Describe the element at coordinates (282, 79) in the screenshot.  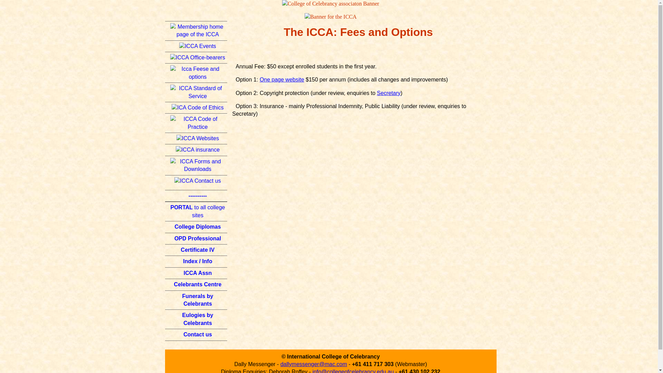
I see `One page website` at that location.